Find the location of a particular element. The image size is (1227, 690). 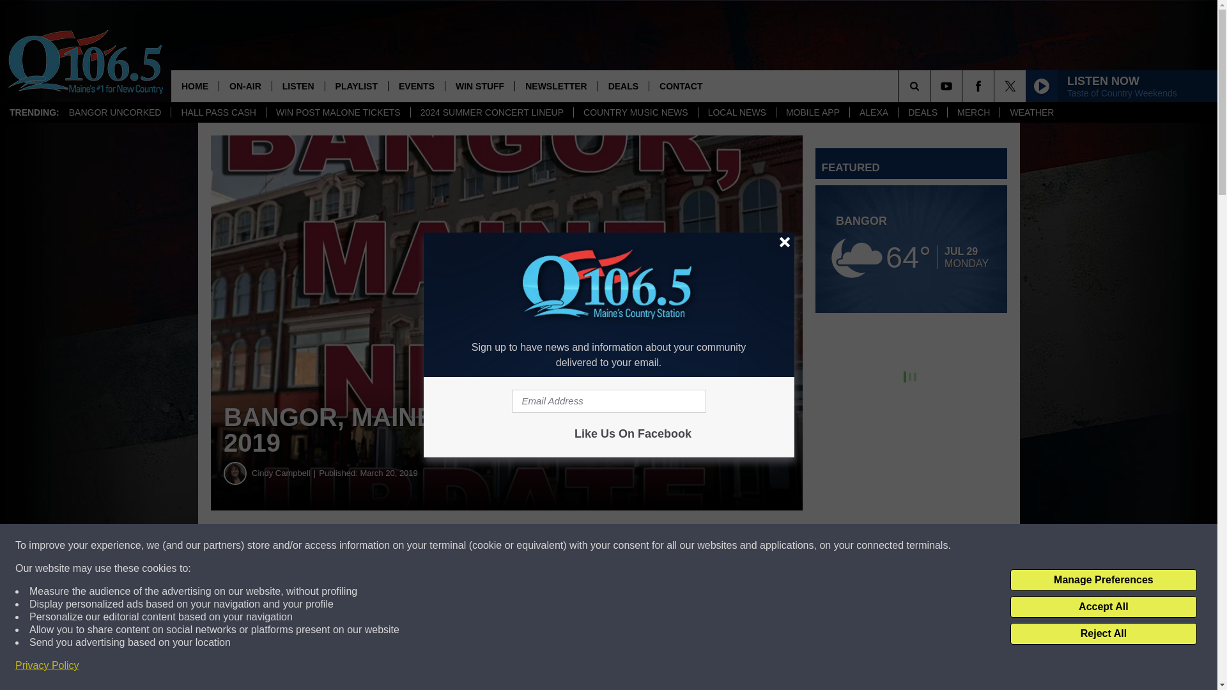

EVENTS is located at coordinates (415, 86).